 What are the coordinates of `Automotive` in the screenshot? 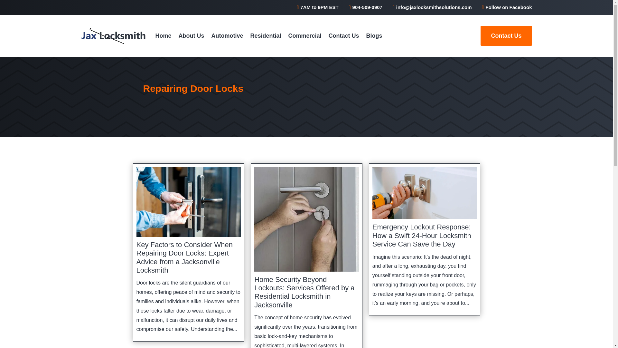 It's located at (227, 36).